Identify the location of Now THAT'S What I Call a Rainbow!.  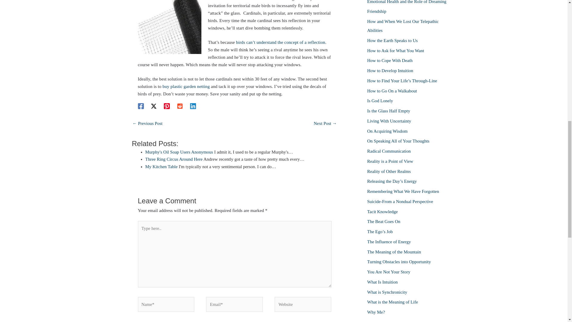
(325, 124).